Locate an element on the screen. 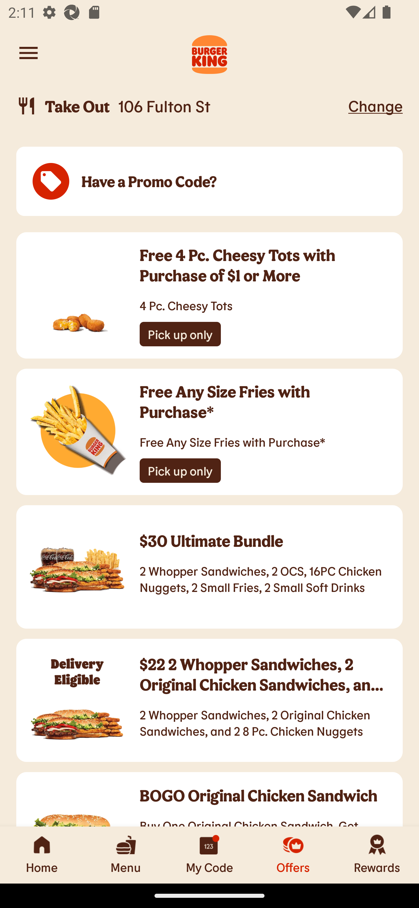 This screenshot has height=908, width=419. Home is located at coordinates (42, 855).